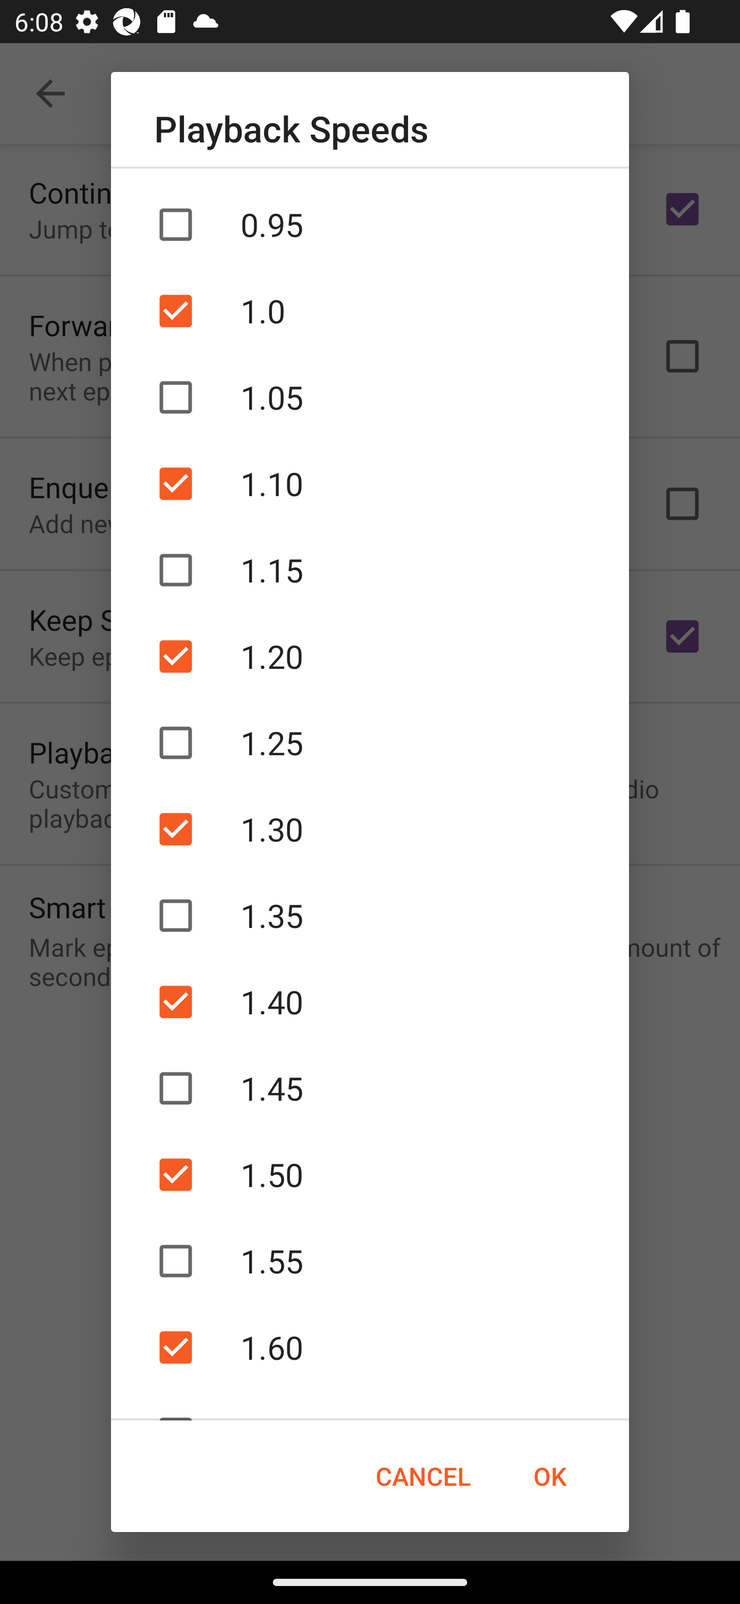  Describe the element at coordinates (370, 1261) in the screenshot. I see `1.55` at that location.